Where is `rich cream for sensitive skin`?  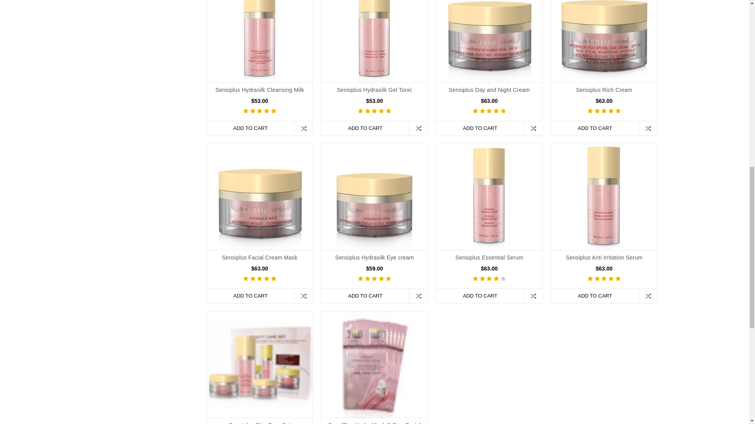
rich cream for sensitive skin is located at coordinates (604, 39).